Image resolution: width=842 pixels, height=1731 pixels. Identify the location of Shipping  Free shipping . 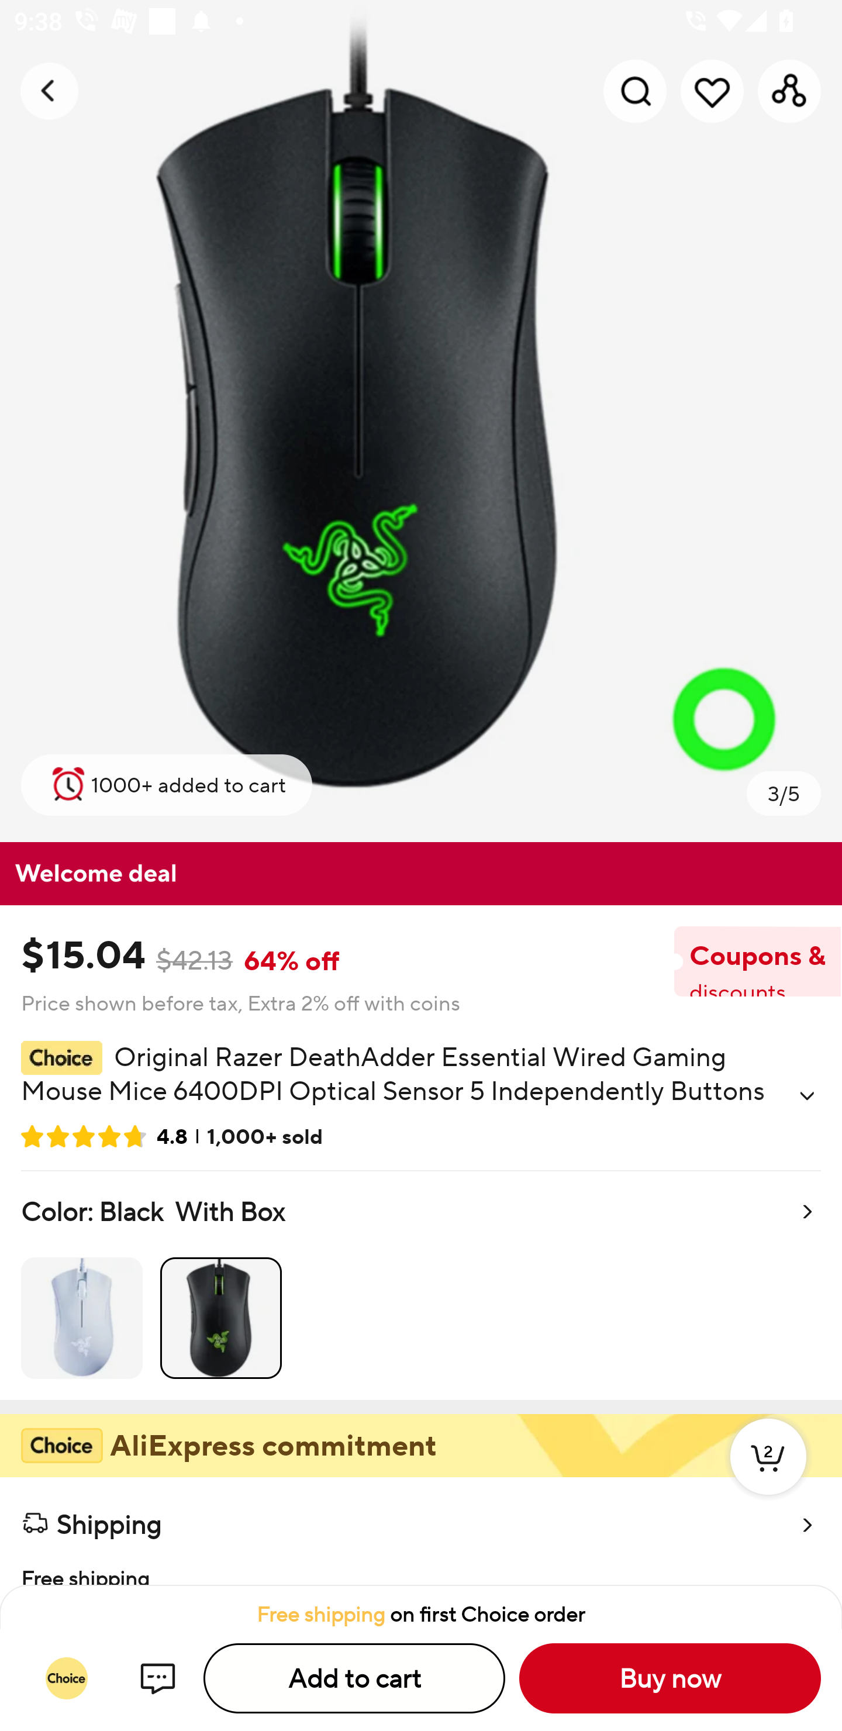
(421, 1531).